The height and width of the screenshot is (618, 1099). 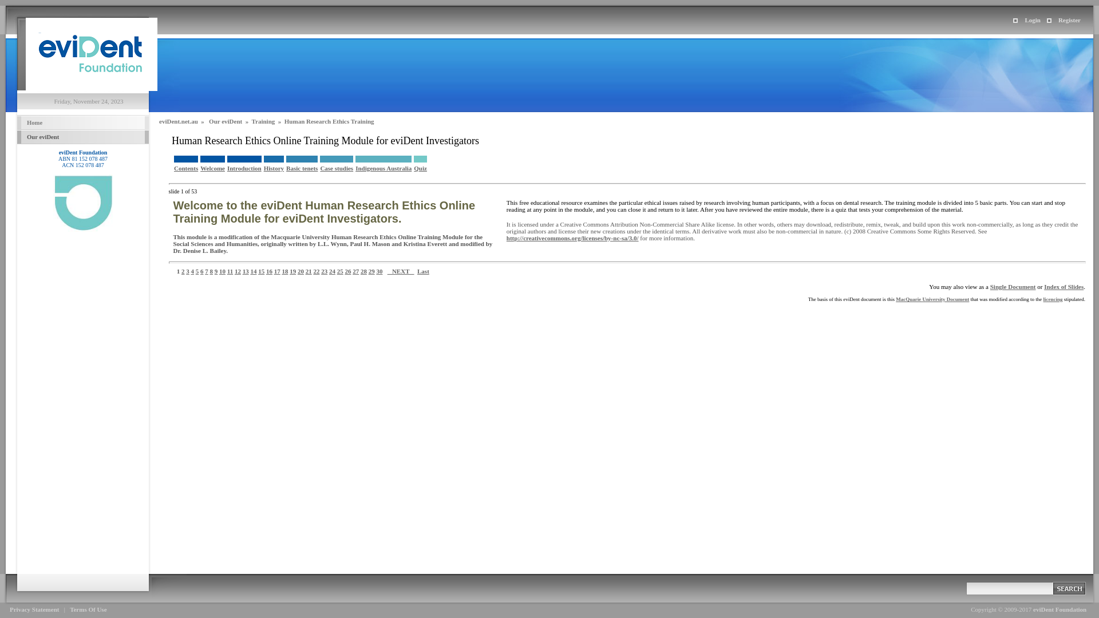 I want to click on 28, so click(x=364, y=271).